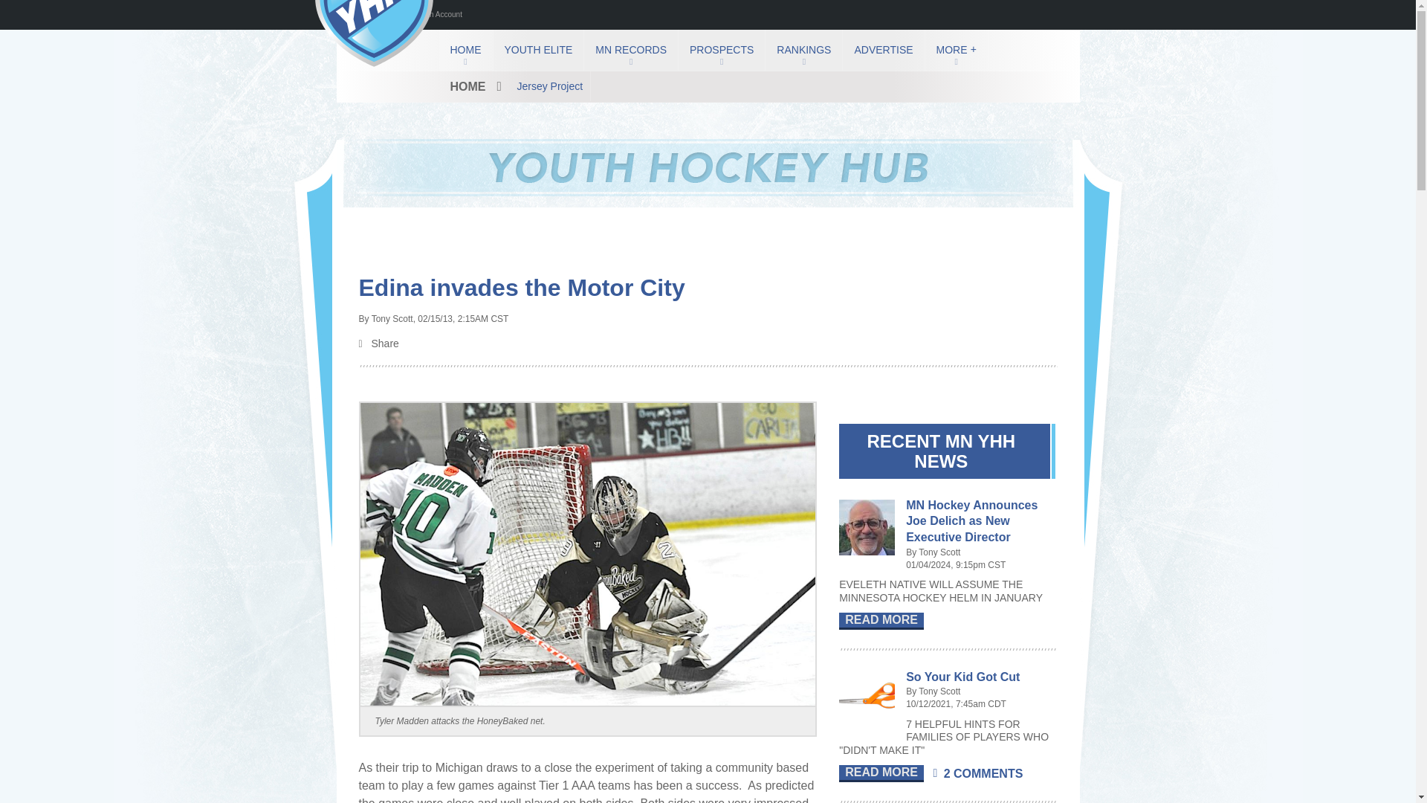  Describe the element at coordinates (963, 677) in the screenshot. I see `So Your Kid Got Cut` at that location.